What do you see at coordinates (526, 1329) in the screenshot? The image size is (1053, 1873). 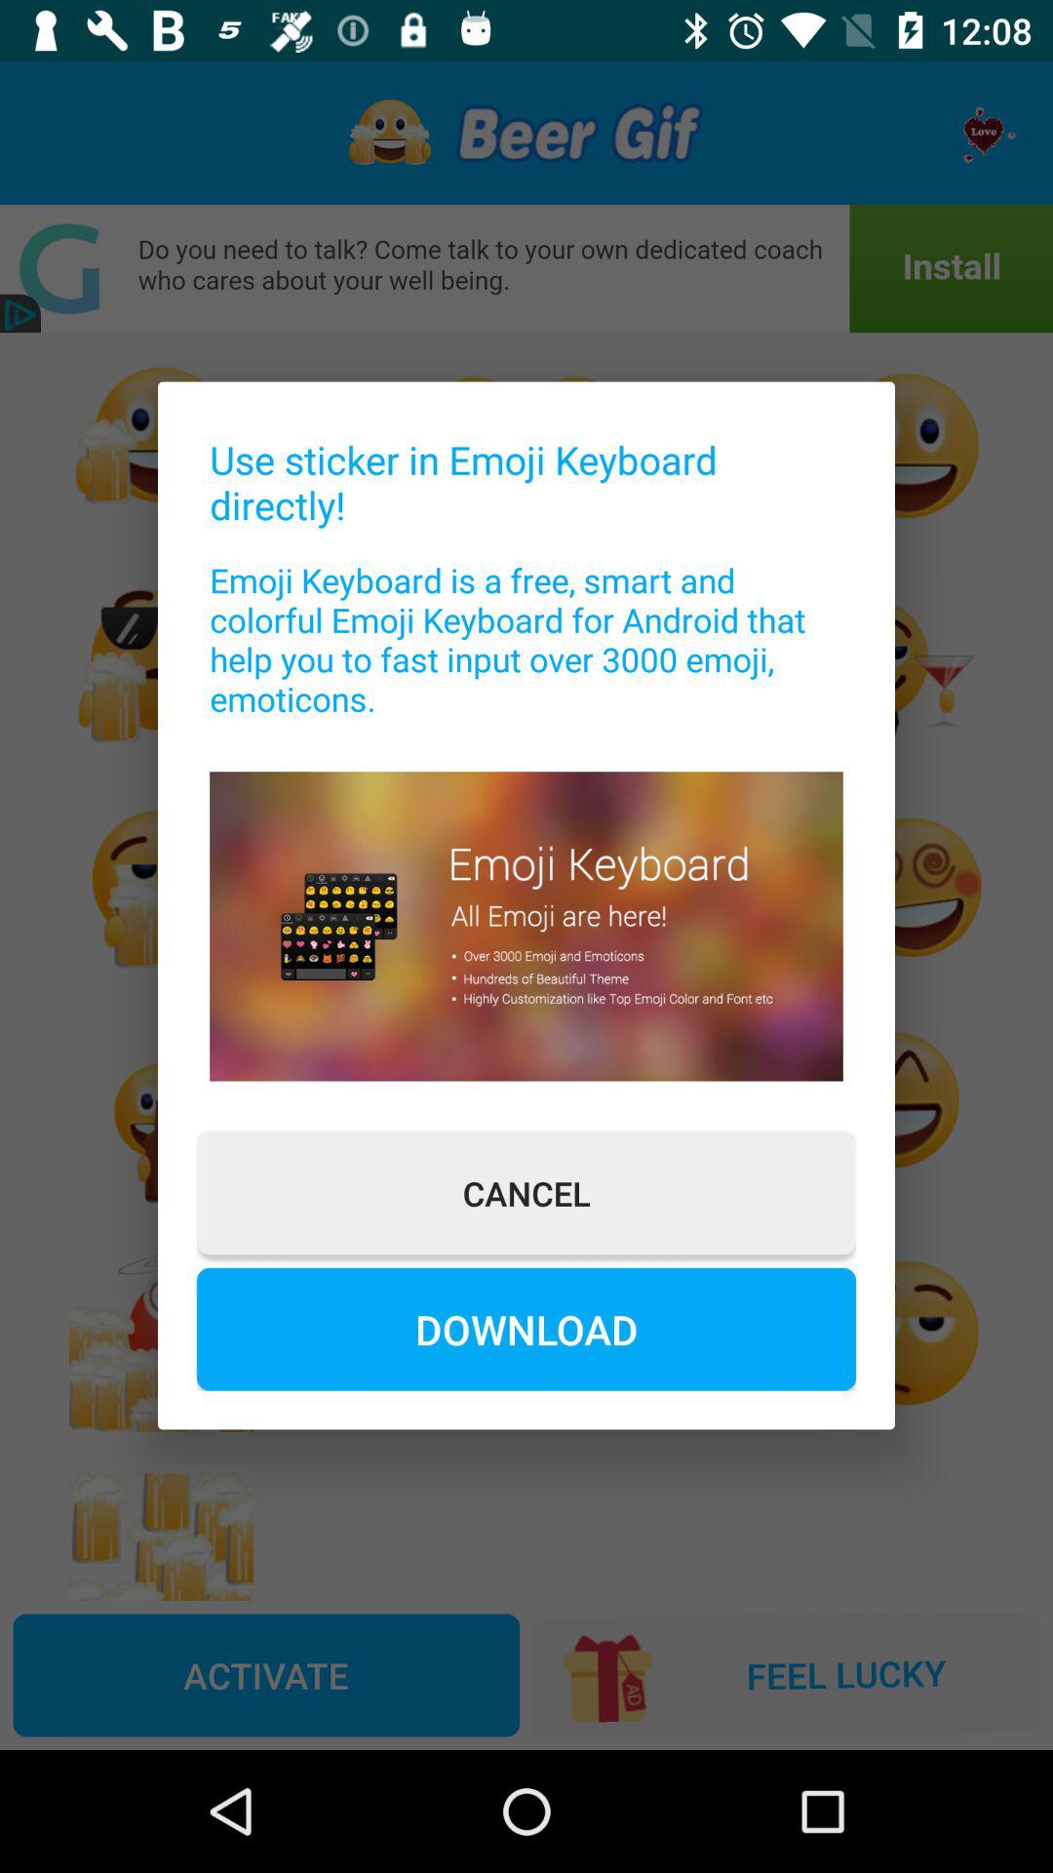 I see `select the download button` at bounding box center [526, 1329].